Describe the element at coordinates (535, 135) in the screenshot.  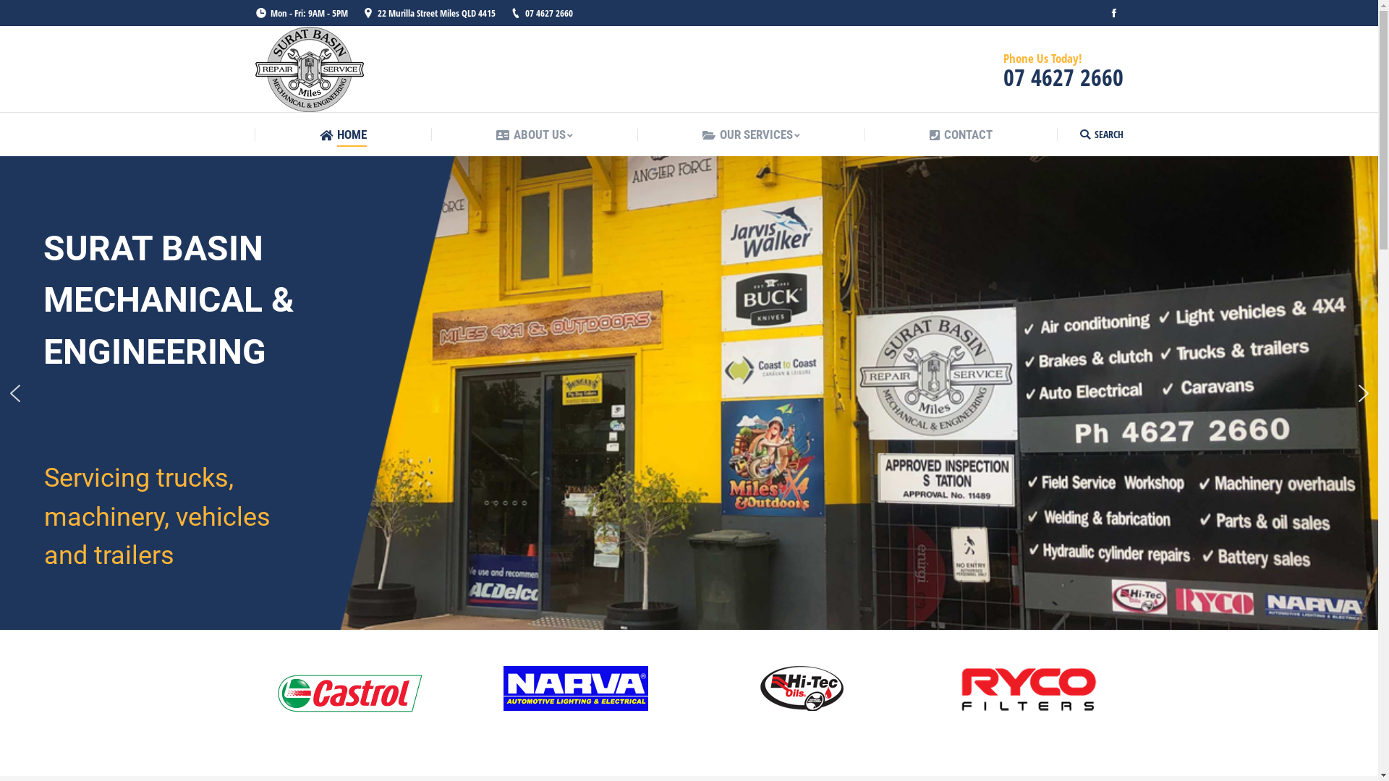
I see `ABOUT US` at that location.